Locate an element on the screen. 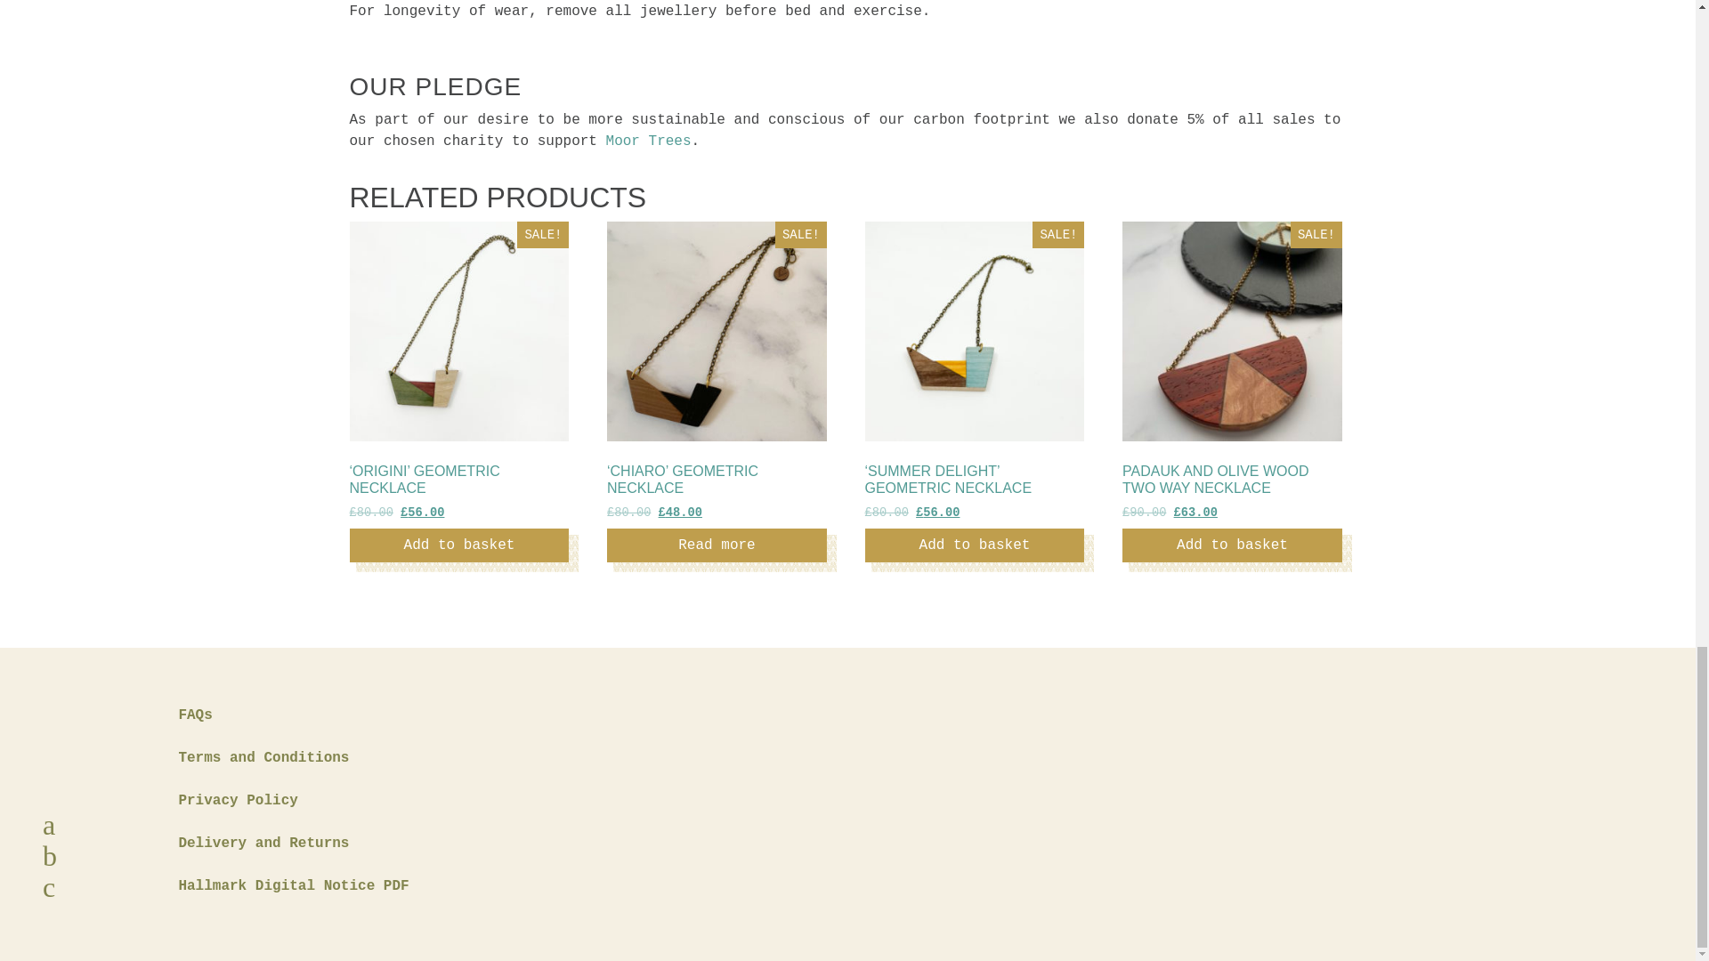  FAQs is located at coordinates (194, 715).